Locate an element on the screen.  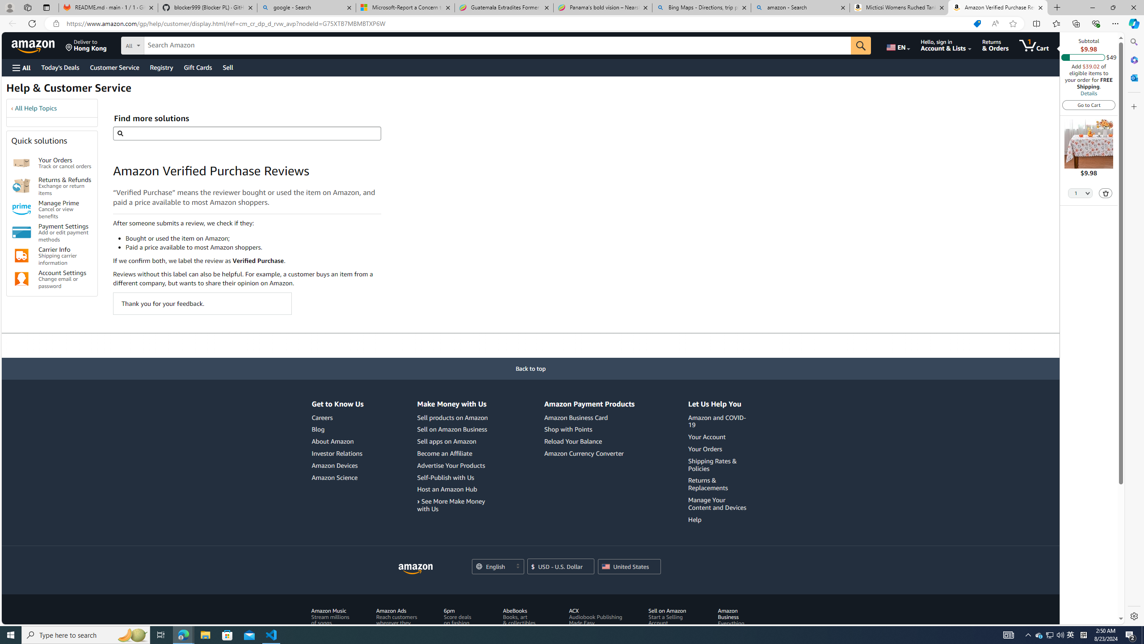
Host an Amazon Hub is located at coordinates (446, 489).